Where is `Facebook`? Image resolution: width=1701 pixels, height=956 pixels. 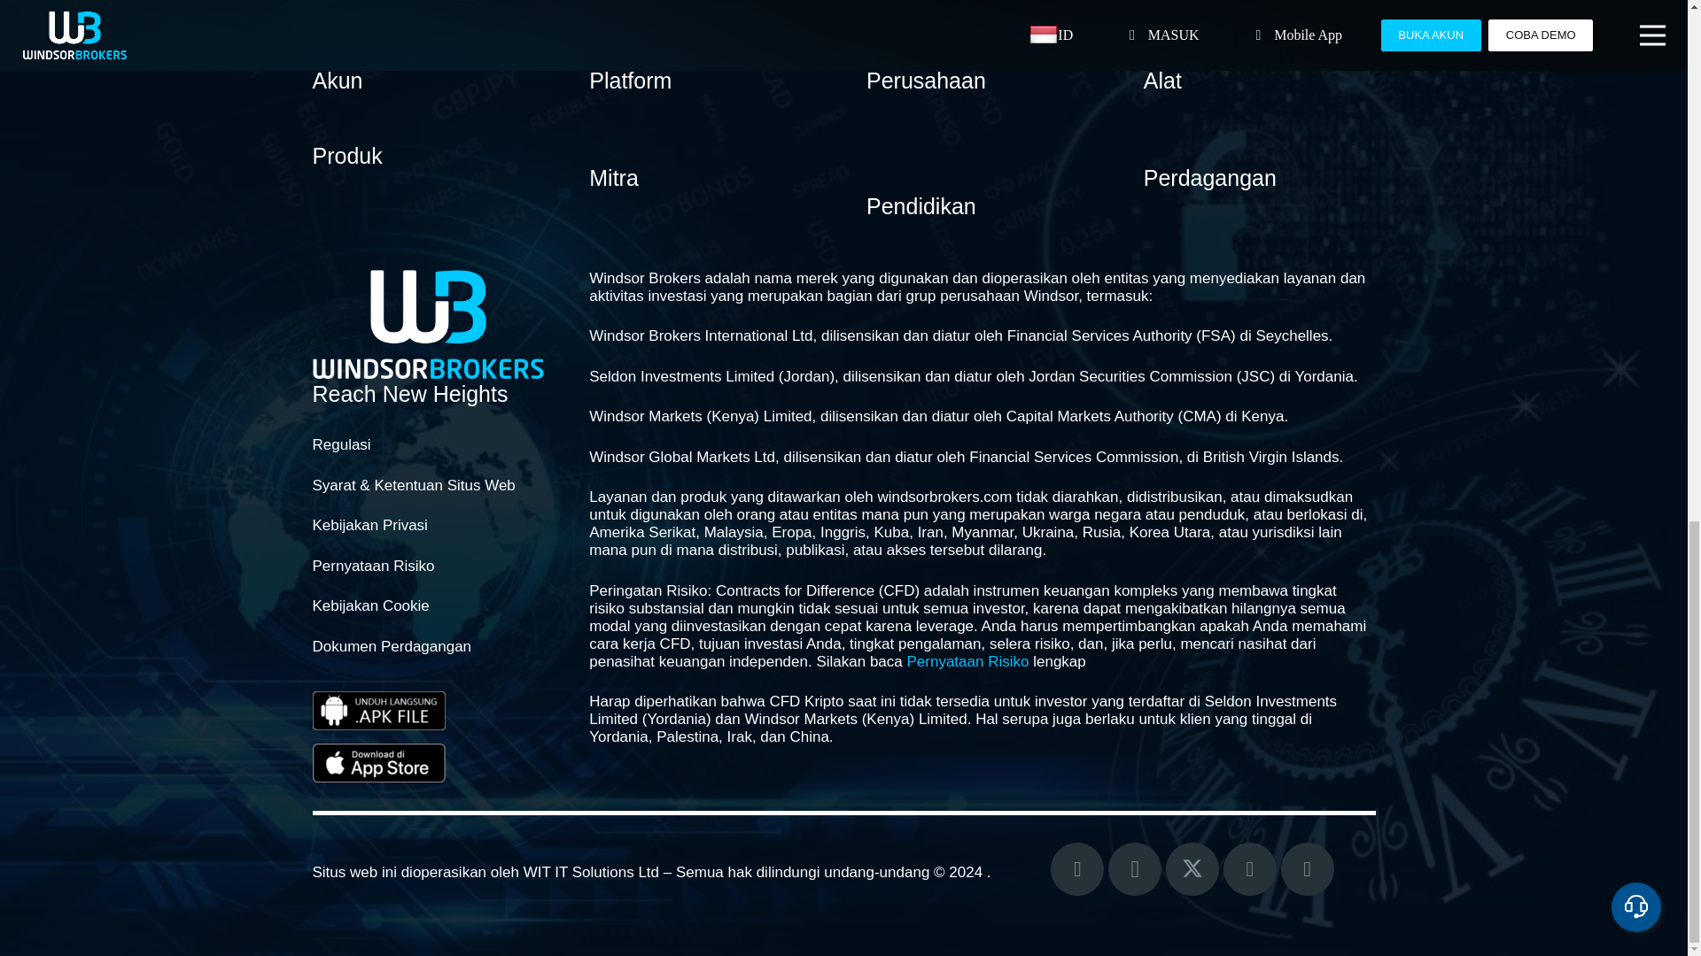
Facebook is located at coordinates (1077, 868).